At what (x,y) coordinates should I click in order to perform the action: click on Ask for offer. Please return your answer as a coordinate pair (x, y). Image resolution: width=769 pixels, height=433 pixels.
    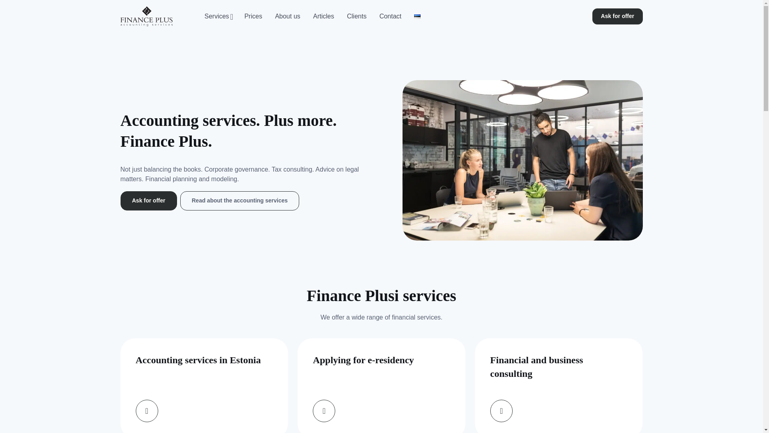
    Looking at the image, I should click on (148, 200).